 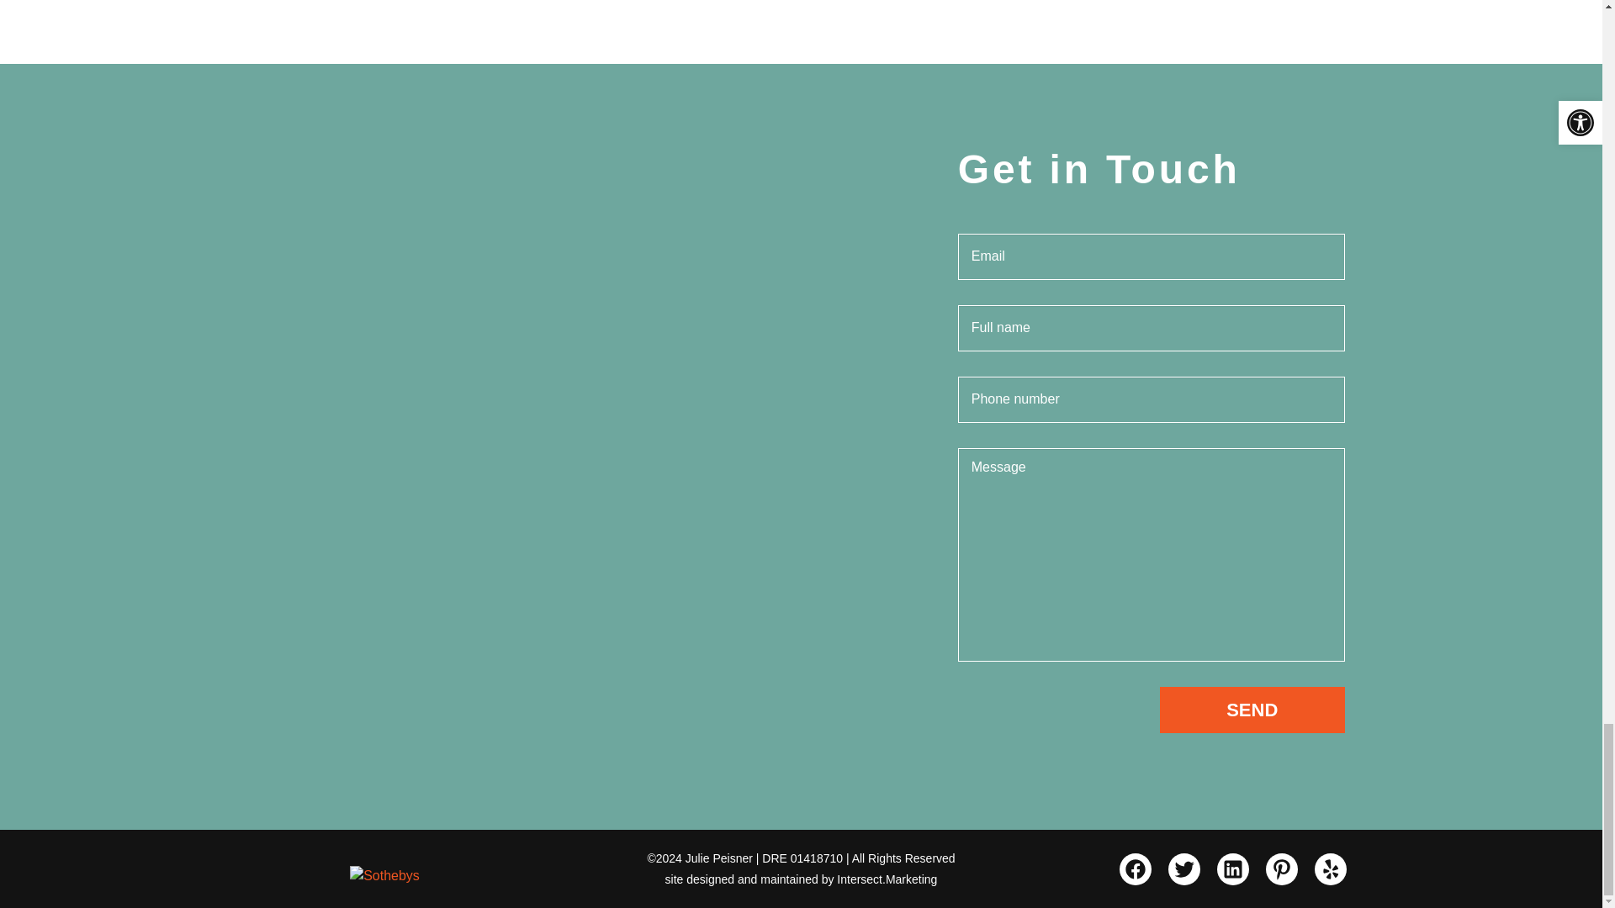 What do you see at coordinates (887, 878) in the screenshot?
I see `Intersect.Marketing` at bounding box center [887, 878].